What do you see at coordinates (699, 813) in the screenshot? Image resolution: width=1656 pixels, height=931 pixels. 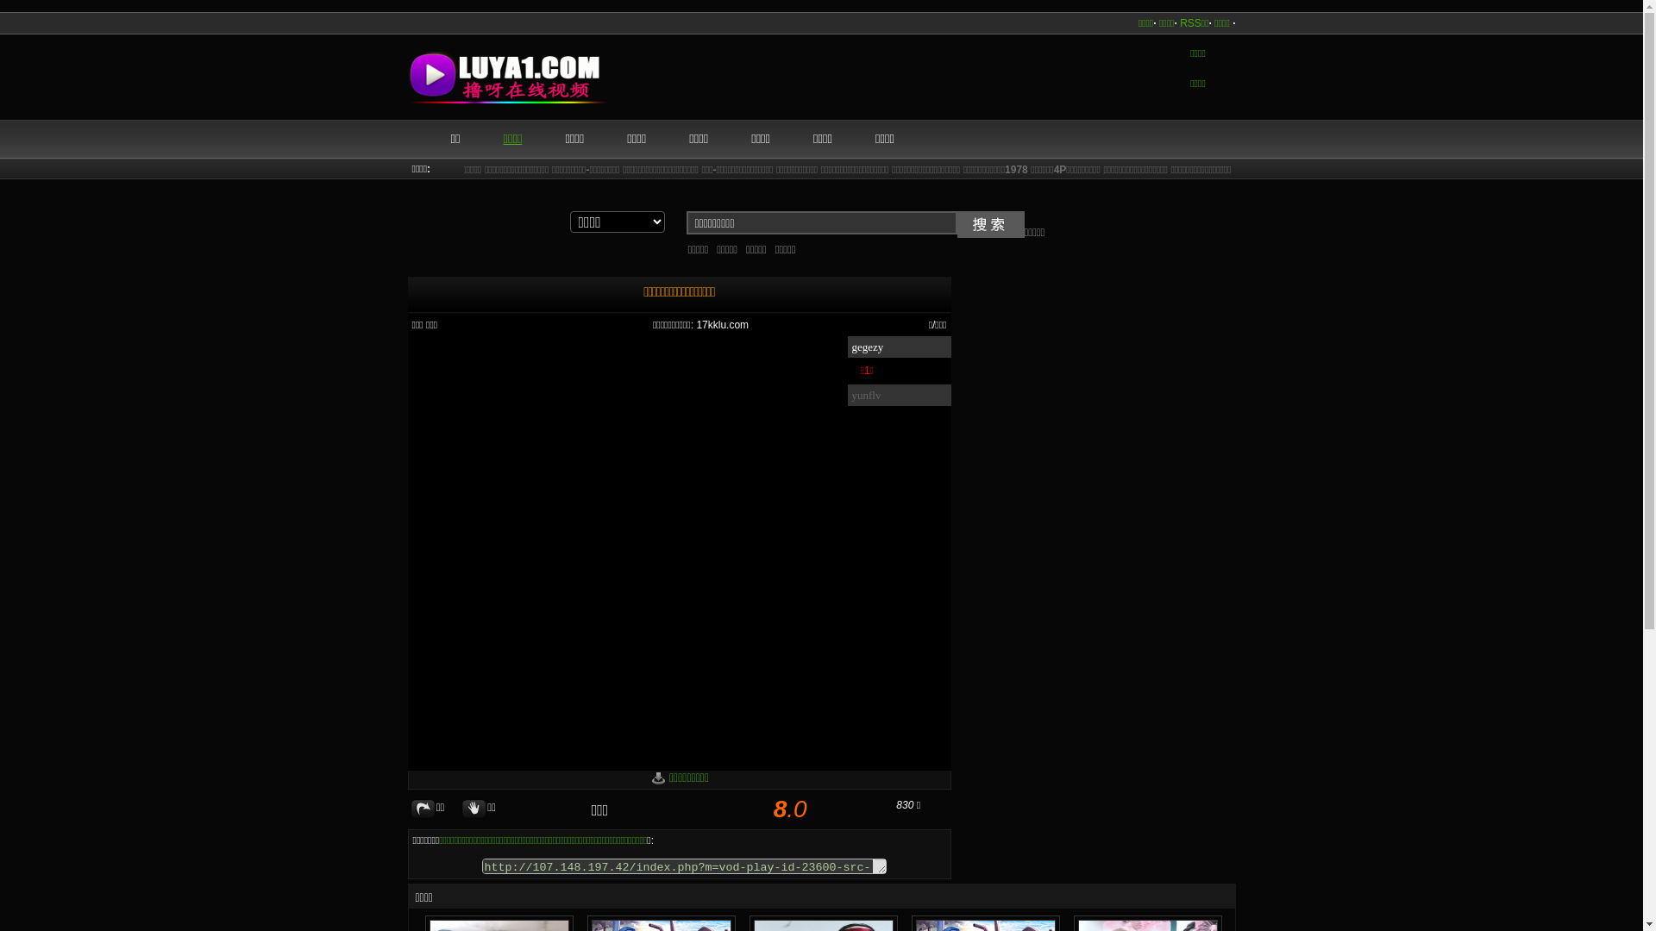 I see `7` at bounding box center [699, 813].